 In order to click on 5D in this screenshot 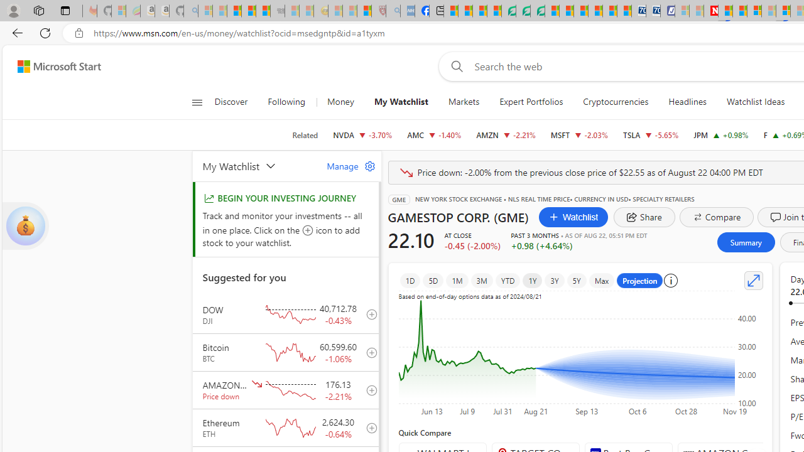, I will do `click(433, 280)`.